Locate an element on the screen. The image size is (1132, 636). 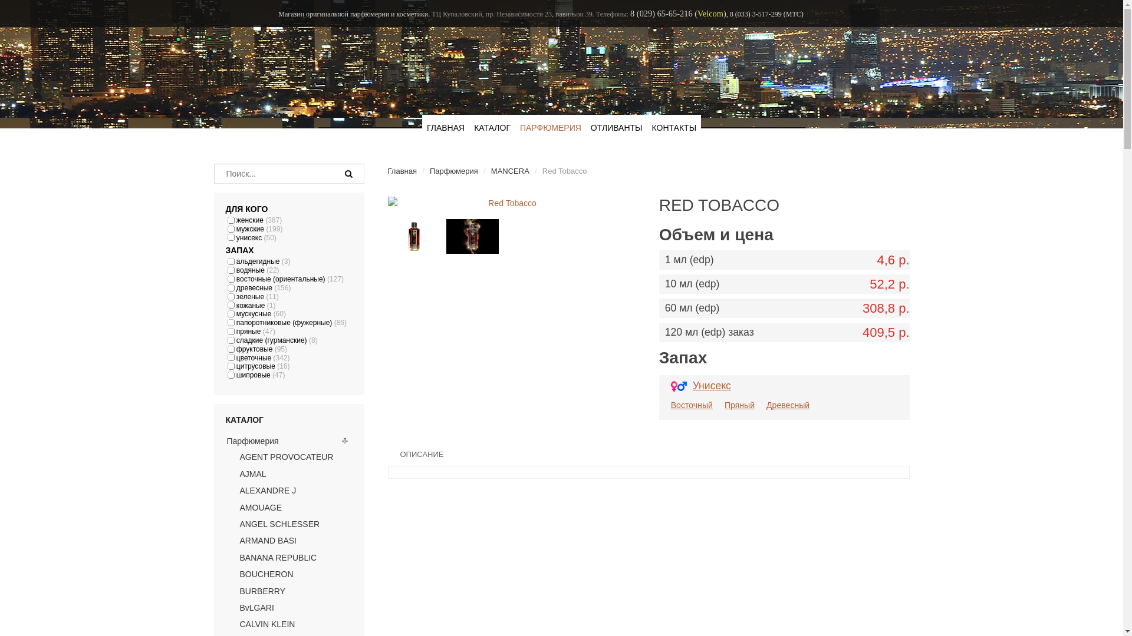
AGENT PROVOCATEUR is located at coordinates (287, 457).